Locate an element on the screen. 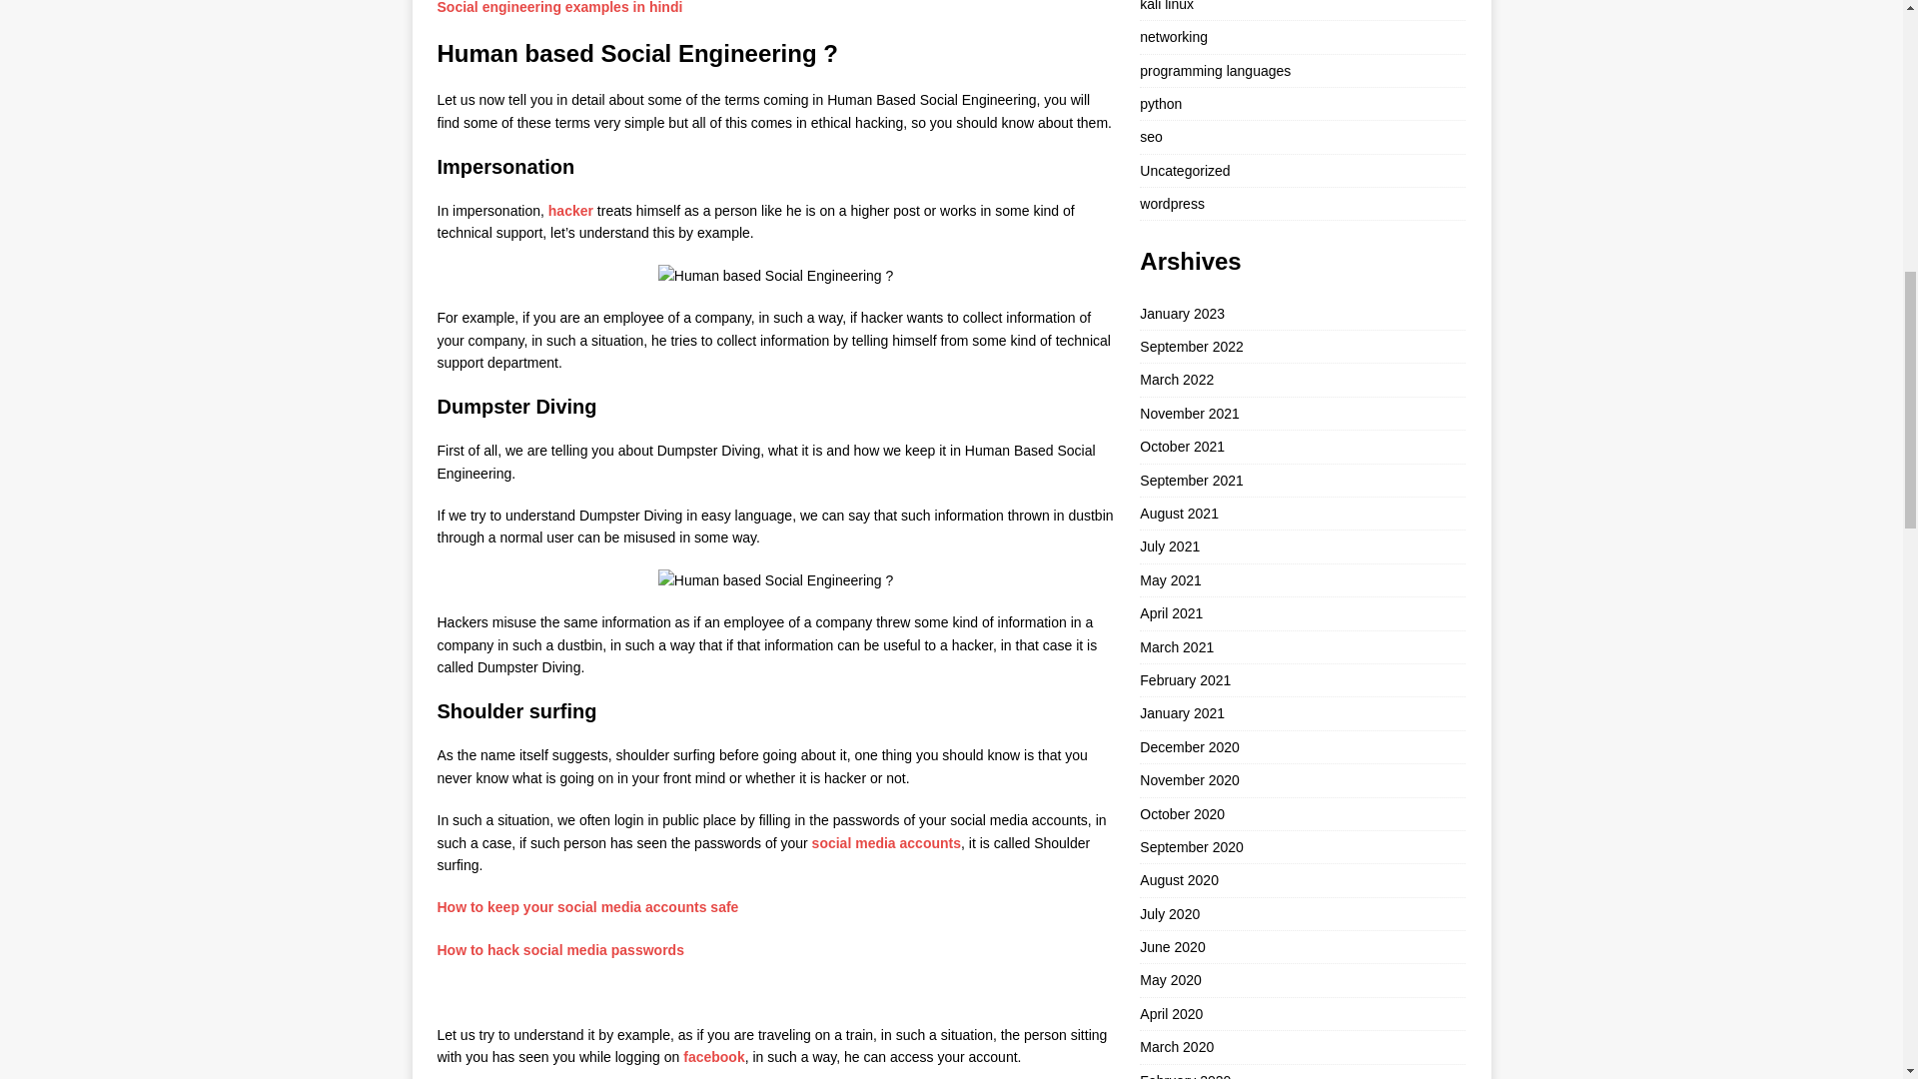 Image resolution: width=1918 pixels, height=1079 pixels. social media accounts is located at coordinates (885, 843).